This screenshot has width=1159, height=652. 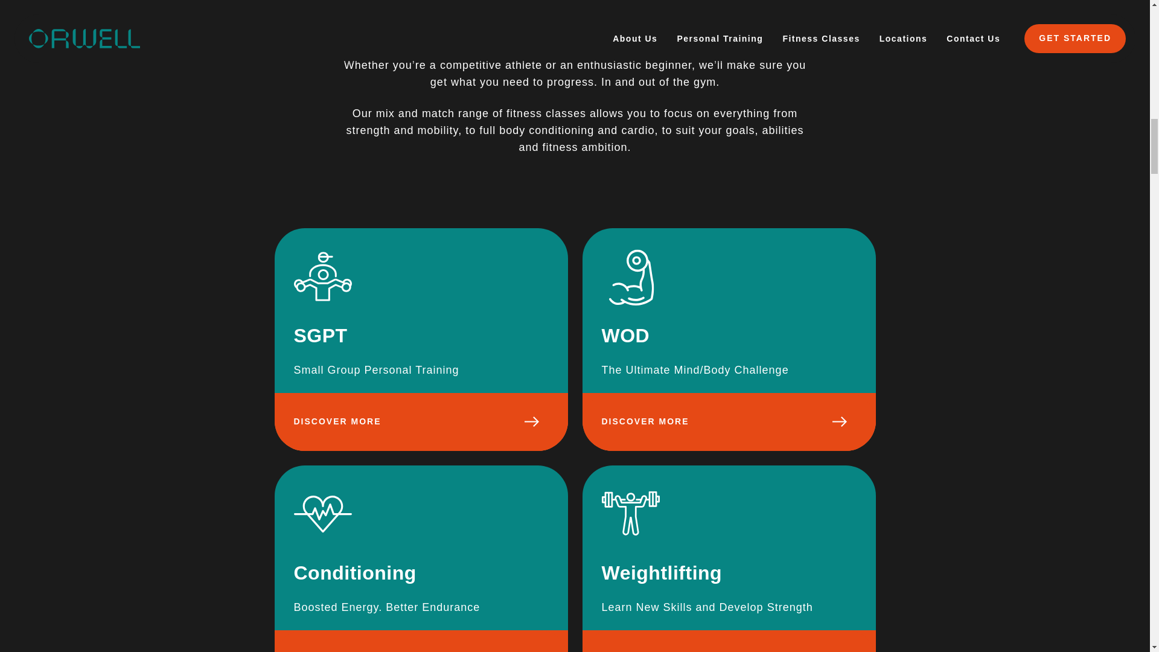 I want to click on DISCOVER MORE, so click(x=728, y=641).